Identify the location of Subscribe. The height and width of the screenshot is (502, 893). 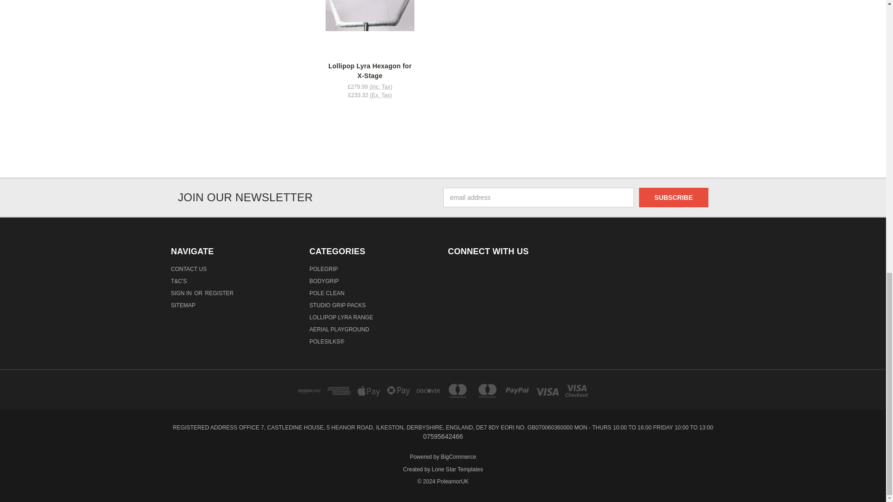
(673, 197).